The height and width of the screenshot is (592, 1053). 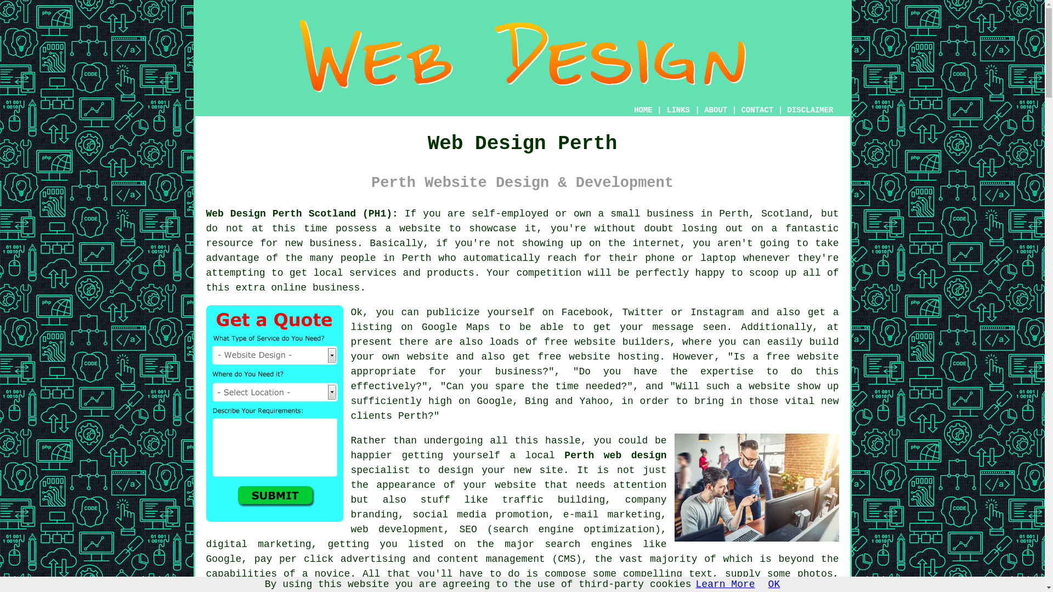 I want to click on LINKS, so click(x=678, y=110).